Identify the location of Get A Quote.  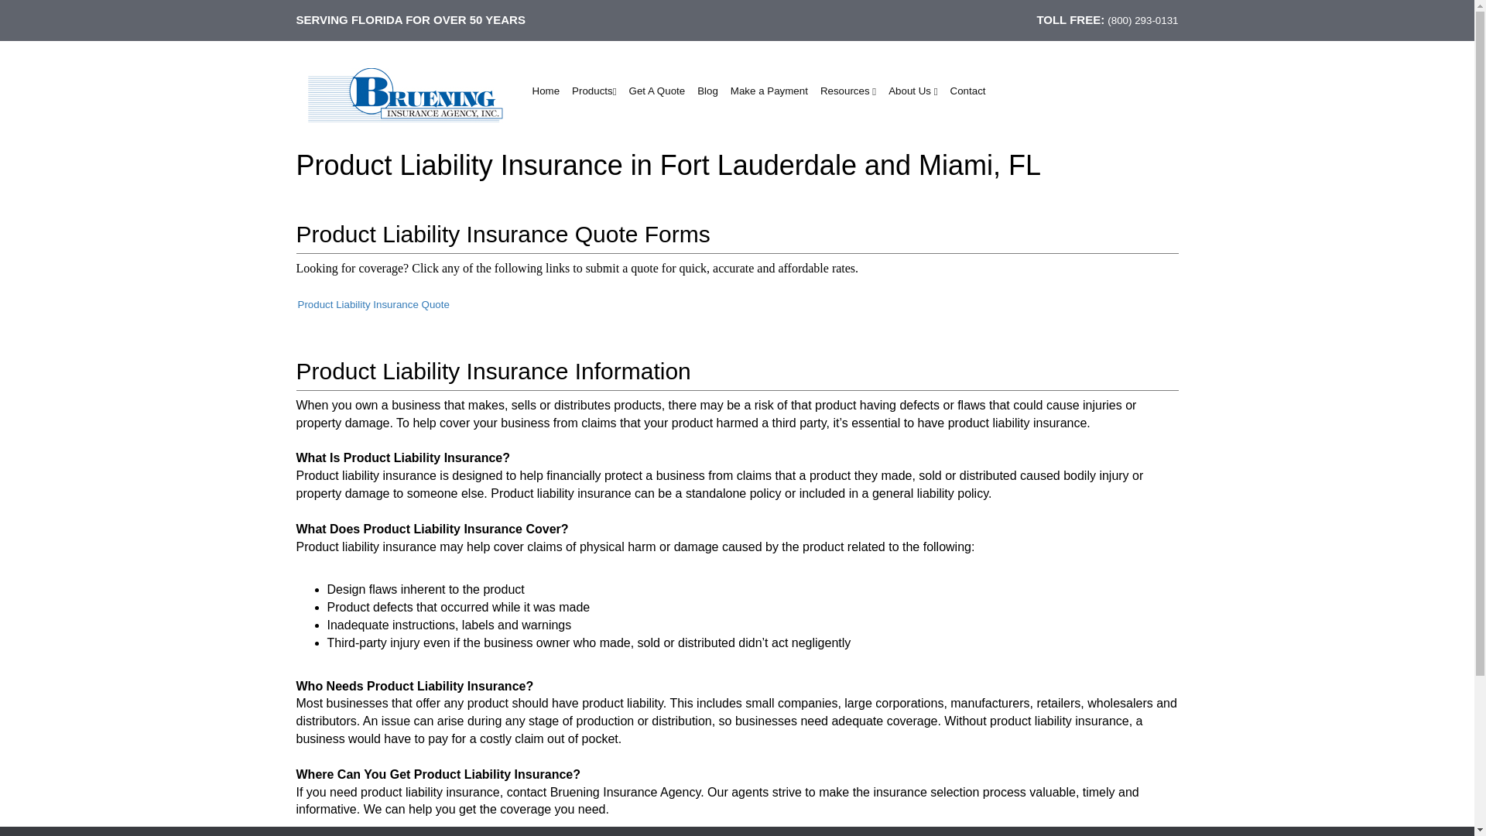
(657, 91).